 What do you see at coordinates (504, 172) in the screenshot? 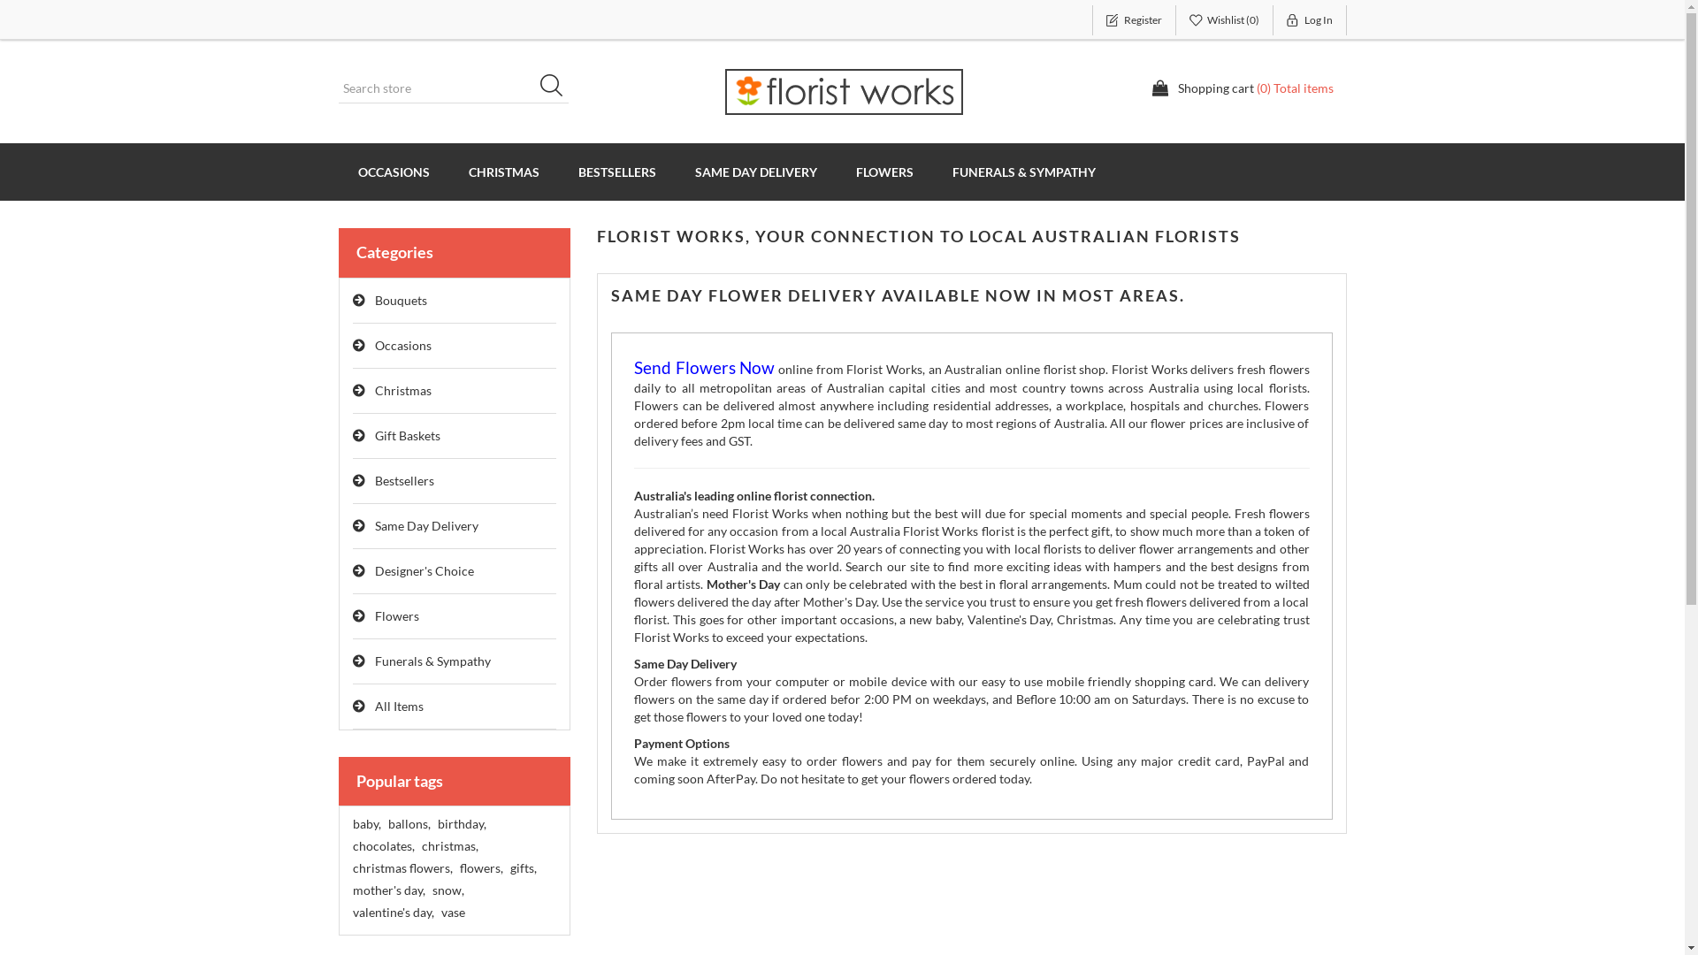
I see `CHRISTMAS` at bounding box center [504, 172].